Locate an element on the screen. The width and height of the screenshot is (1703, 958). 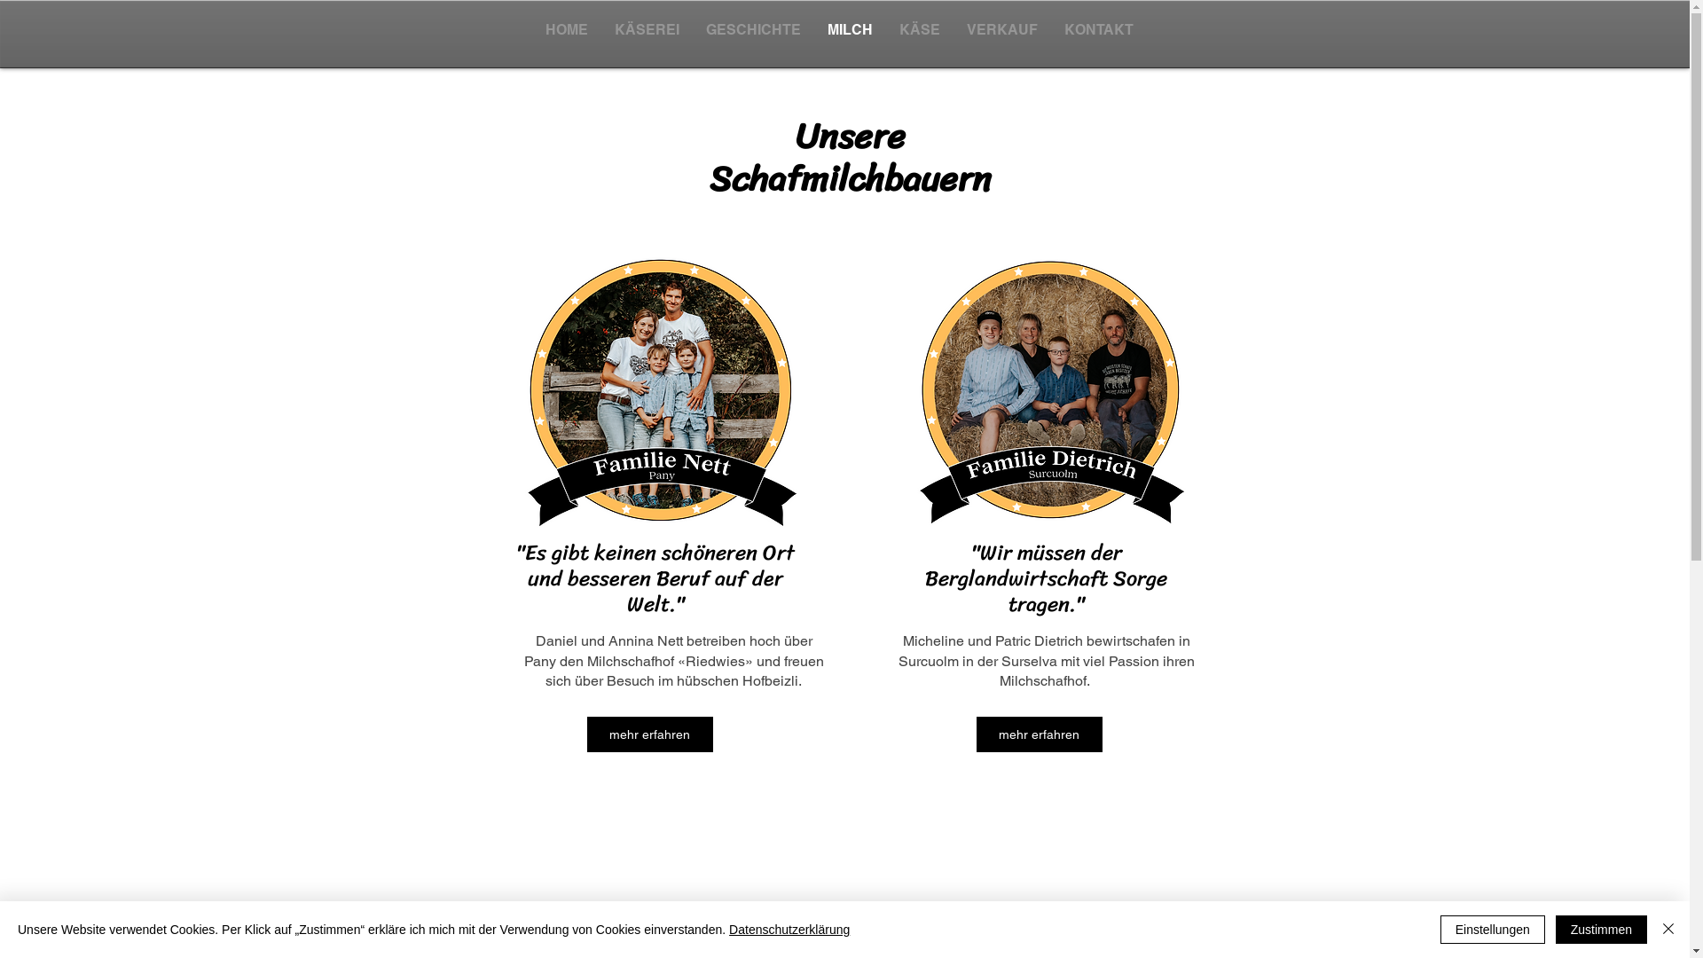
mehr erfahren is located at coordinates (1039, 734).